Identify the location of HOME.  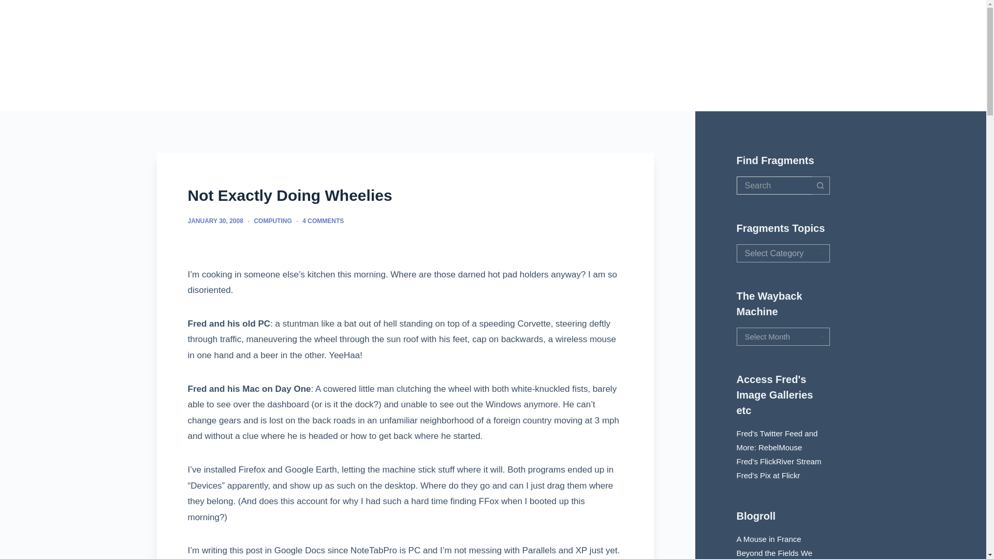
(521, 55).